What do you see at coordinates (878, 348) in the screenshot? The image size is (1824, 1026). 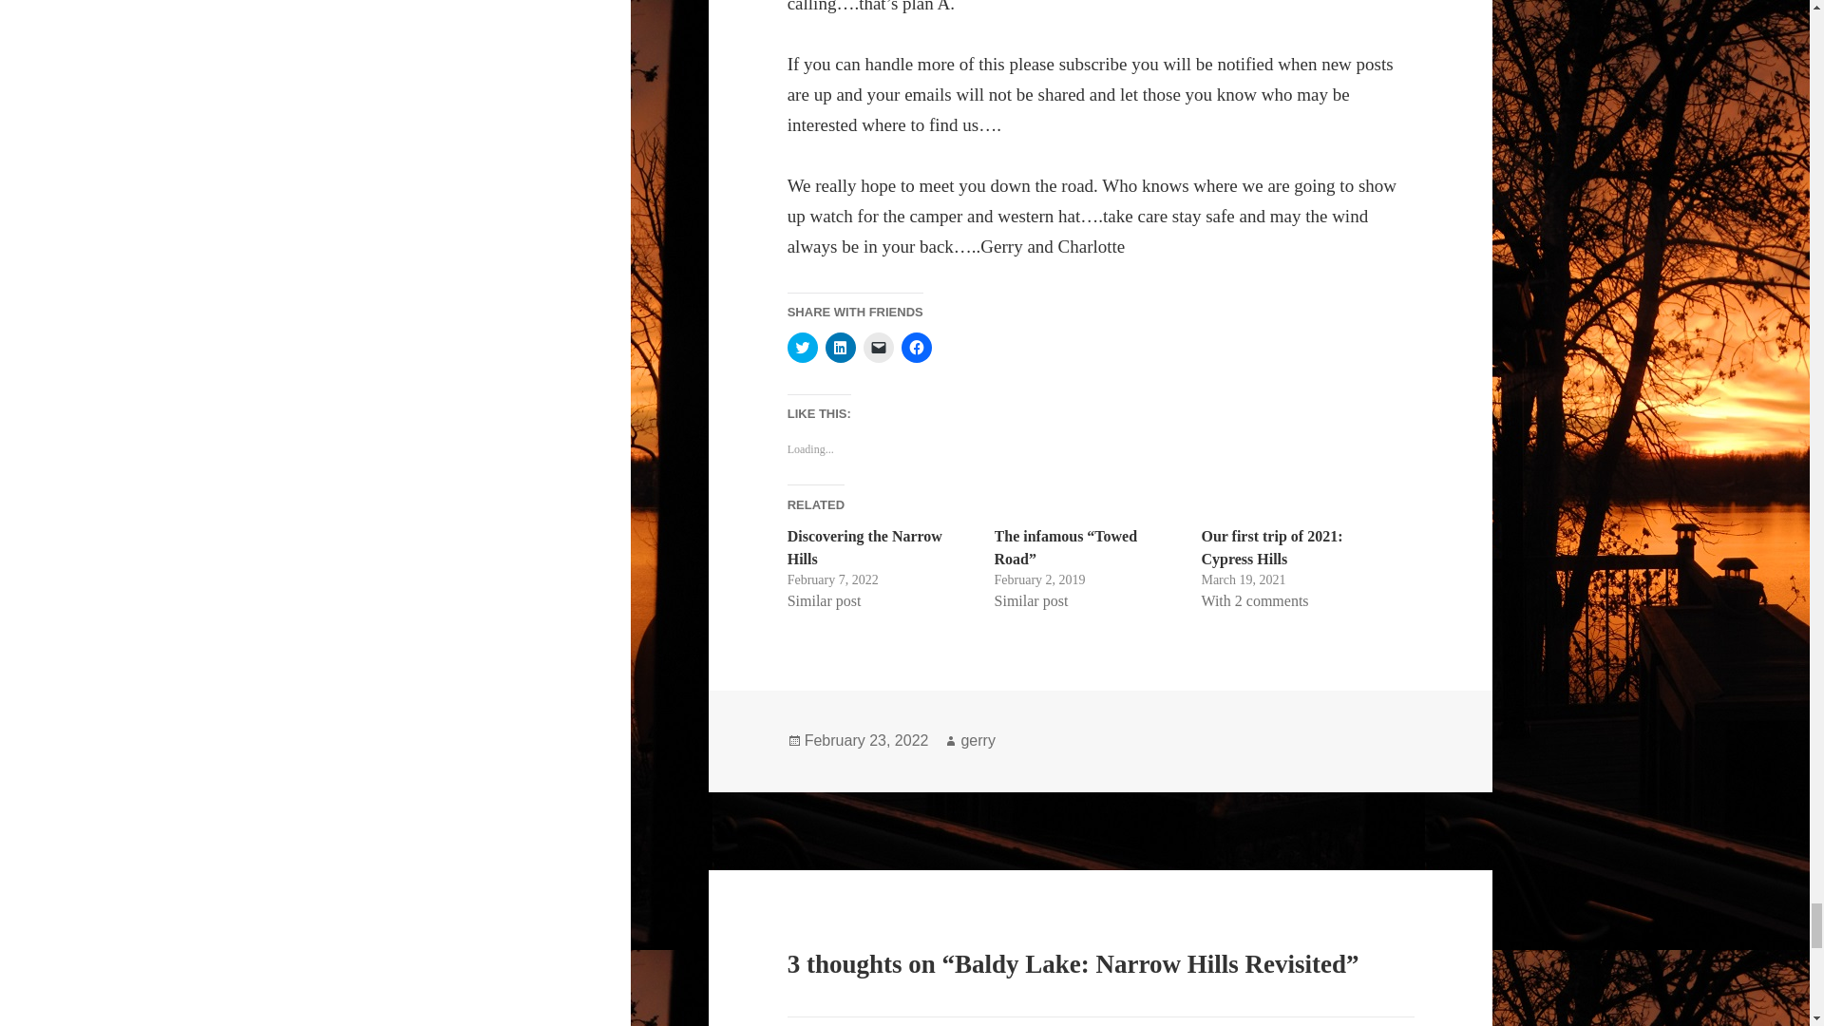 I see `Click to email a link to a friend` at bounding box center [878, 348].